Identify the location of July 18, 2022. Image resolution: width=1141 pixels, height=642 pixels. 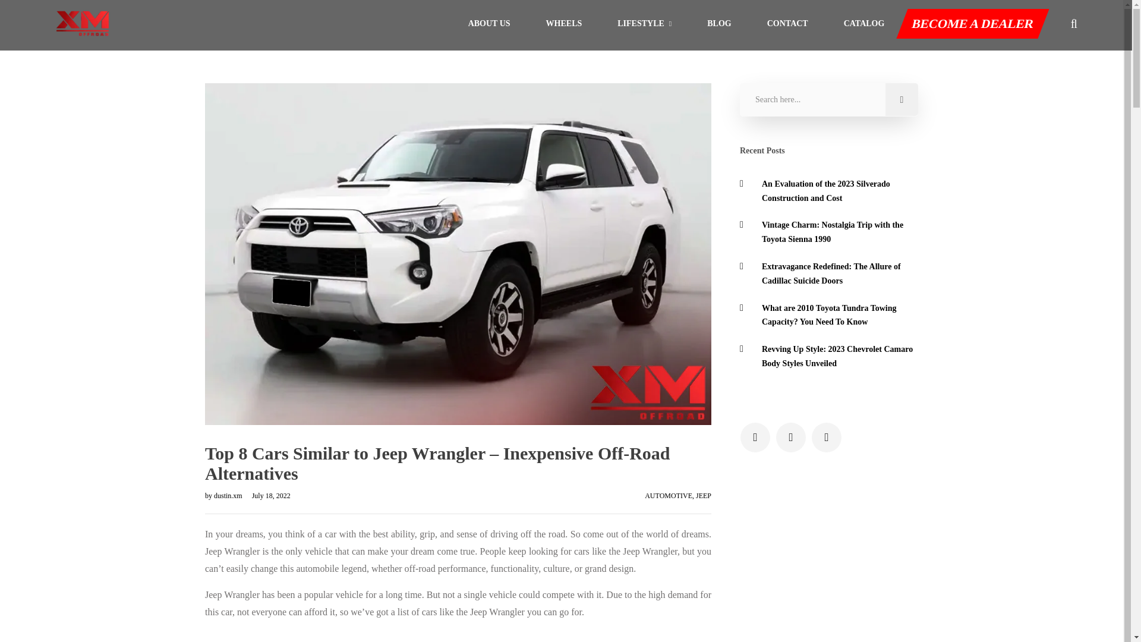
(267, 496).